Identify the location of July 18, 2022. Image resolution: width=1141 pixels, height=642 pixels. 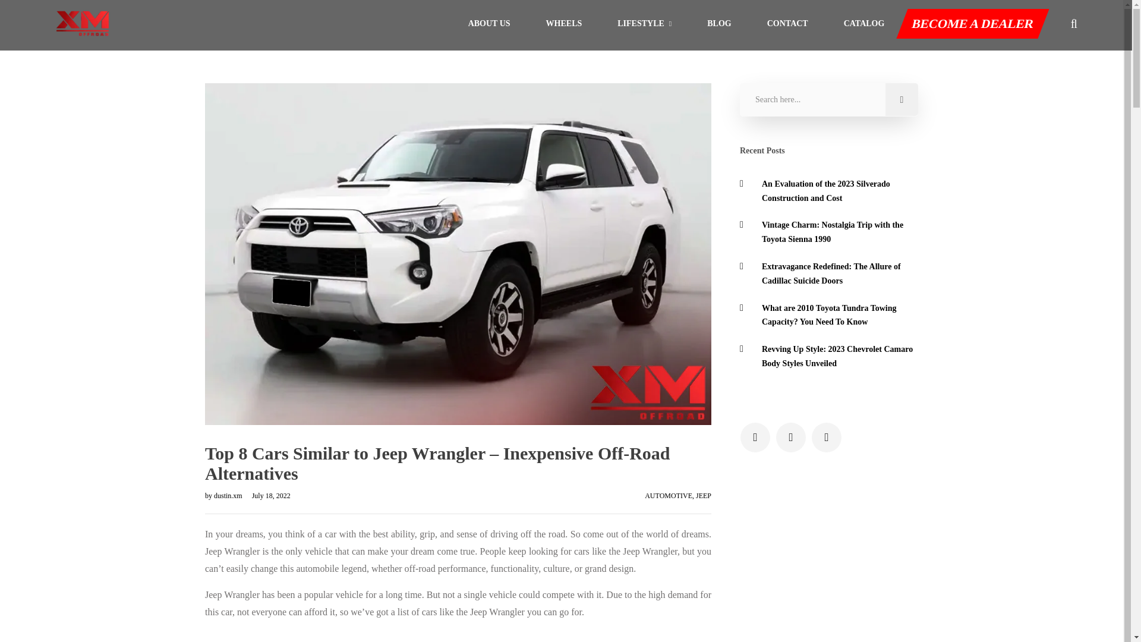
(267, 496).